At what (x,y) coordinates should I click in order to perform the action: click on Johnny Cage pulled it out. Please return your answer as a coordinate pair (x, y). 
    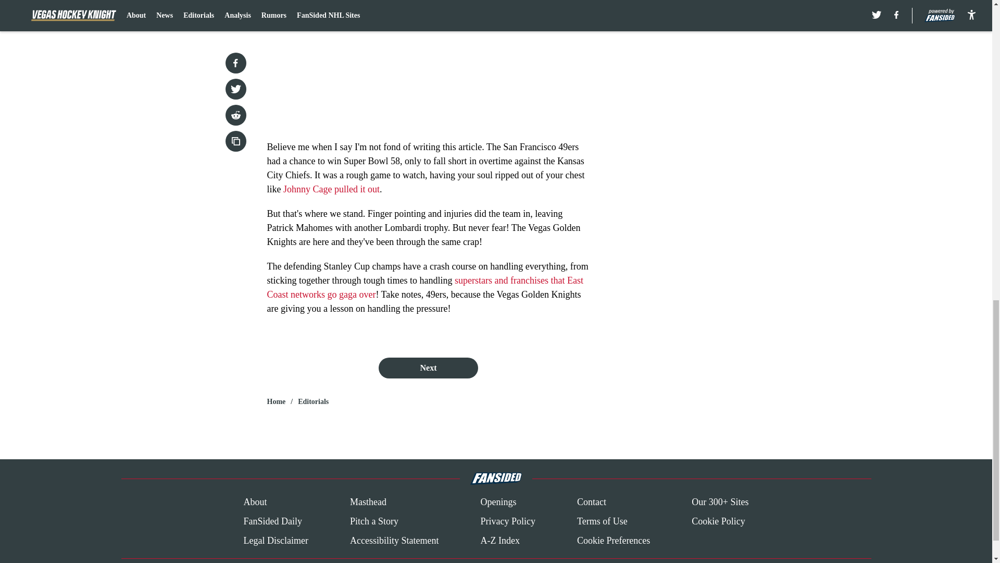
    Looking at the image, I should click on (331, 189).